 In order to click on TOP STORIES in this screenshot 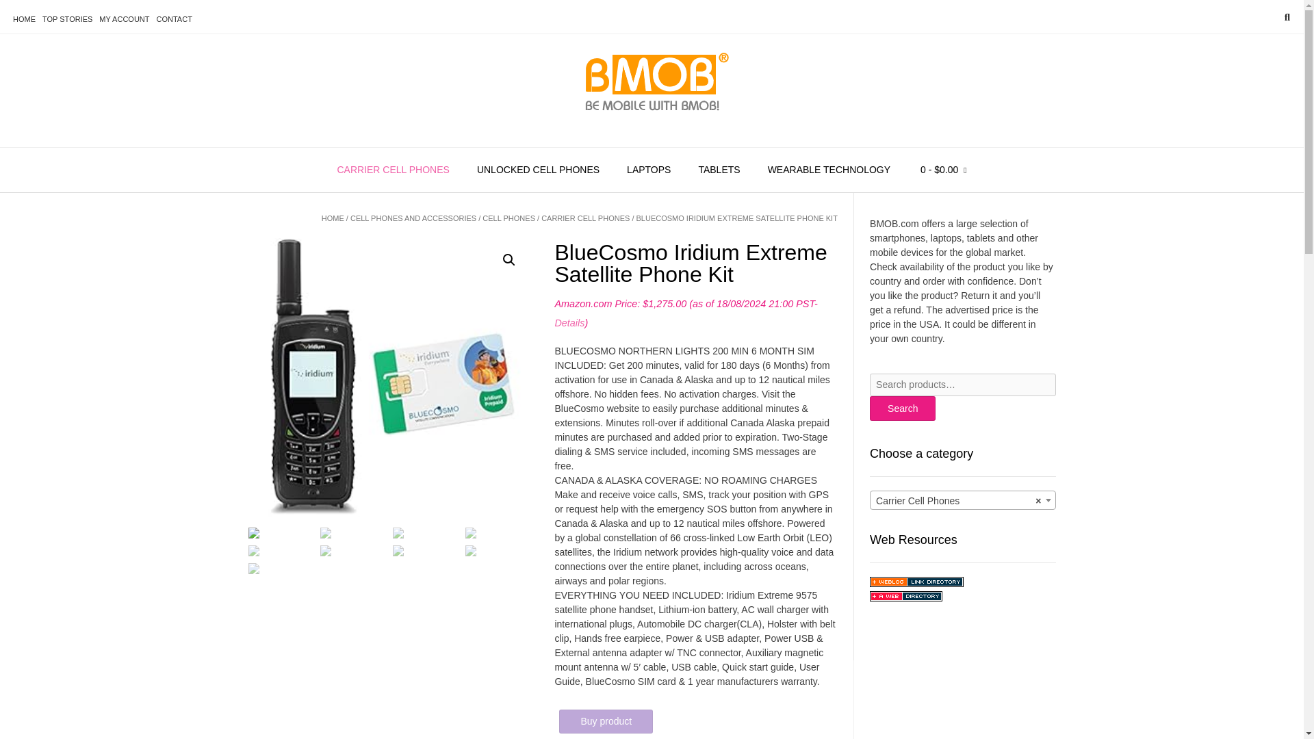, I will do `click(67, 19)`.